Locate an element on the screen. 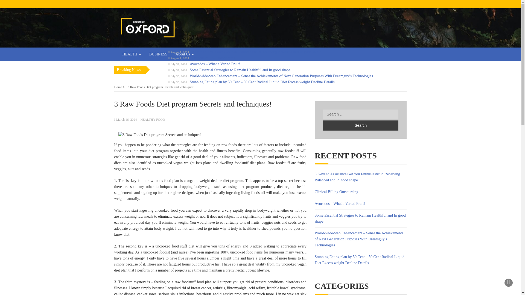 The width and height of the screenshot is (525, 295). Clinical Billing Outsourcing is located at coordinates (213, 58).